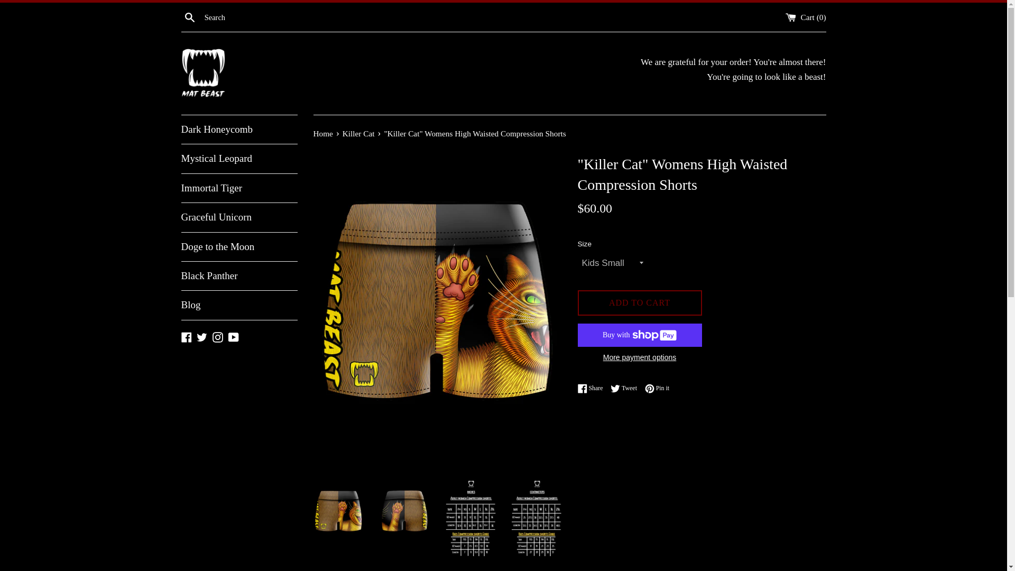  What do you see at coordinates (186, 336) in the screenshot?
I see `Immortal Tiger` at bounding box center [186, 336].